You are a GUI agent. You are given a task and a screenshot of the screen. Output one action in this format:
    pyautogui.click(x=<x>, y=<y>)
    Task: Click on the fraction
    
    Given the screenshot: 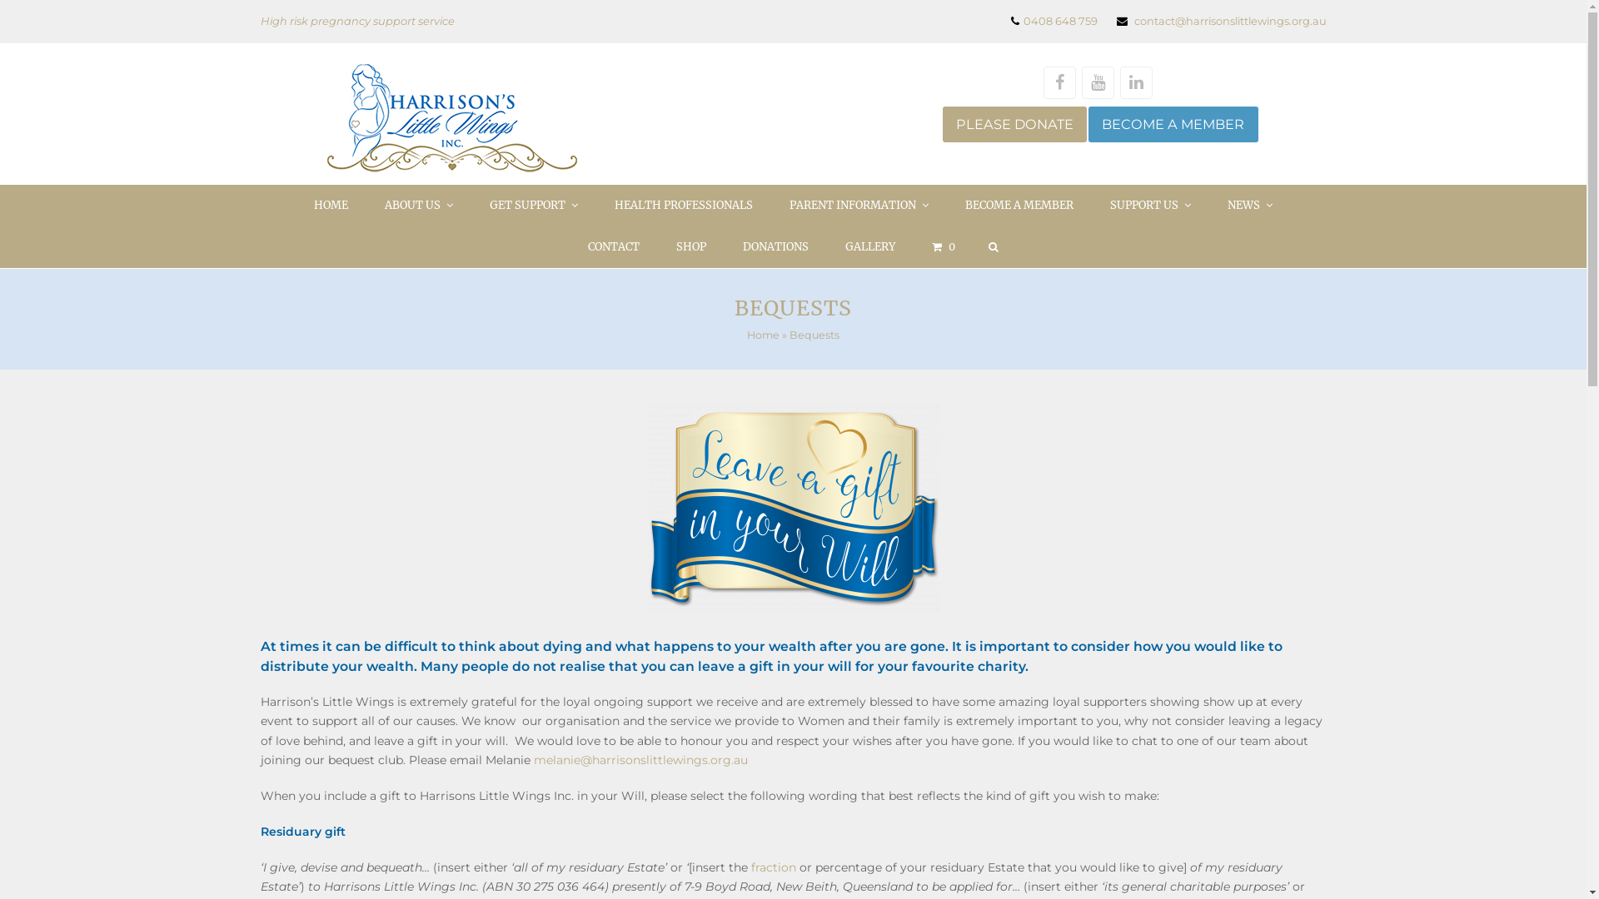 What is the action you would take?
    pyautogui.click(x=774, y=867)
    